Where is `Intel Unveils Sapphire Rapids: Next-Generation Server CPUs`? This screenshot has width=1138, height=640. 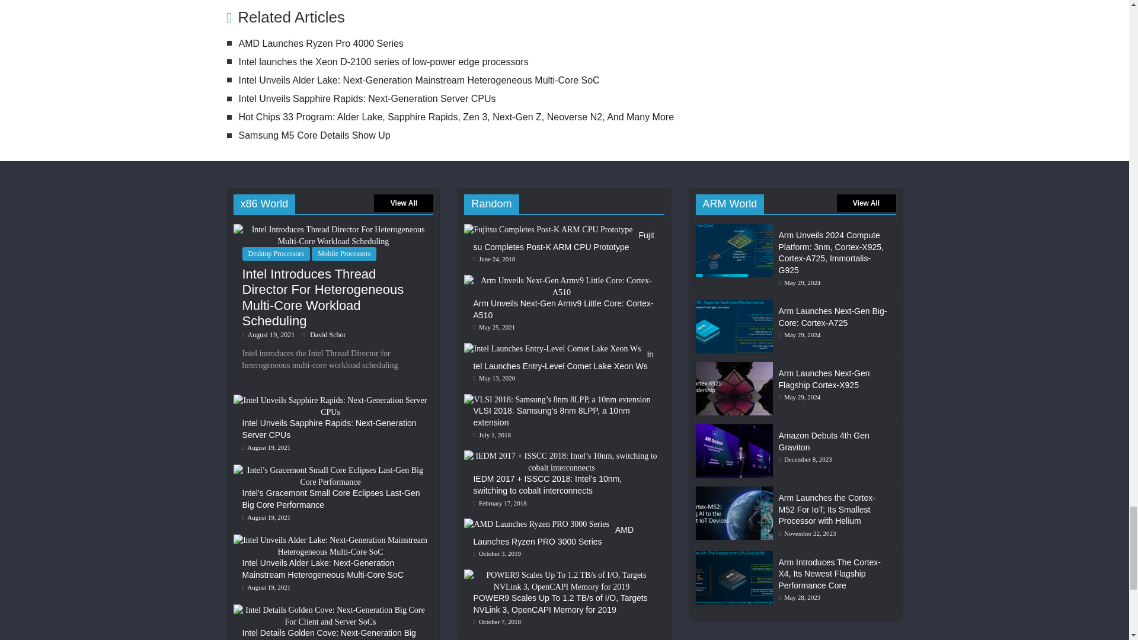 Intel Unveils Sapphire Rapids: Next-Generation Server CPUs is located at coordinates (366, 98).